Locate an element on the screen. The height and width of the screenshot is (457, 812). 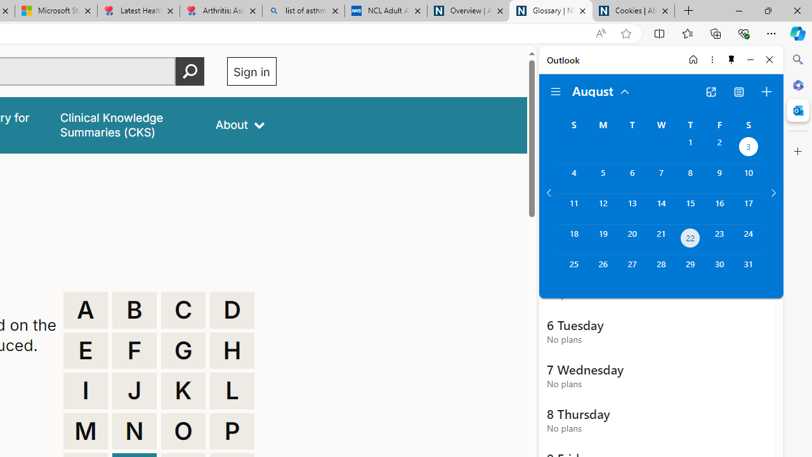
list of asthma inhalers uk - Search is located at coordinates (303, 11).